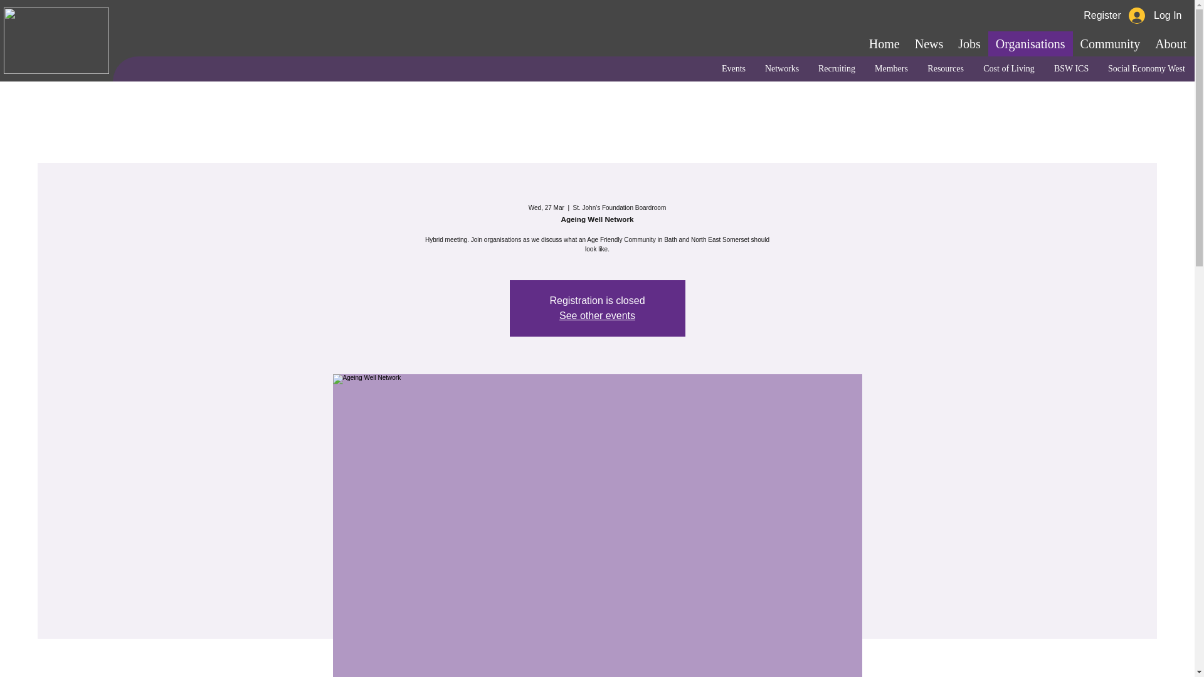 The image size is (1204, 677). What do you see at coordinates (969, 43) in the screenshot?
I see `Jobs` at bounding box center [969, 43].